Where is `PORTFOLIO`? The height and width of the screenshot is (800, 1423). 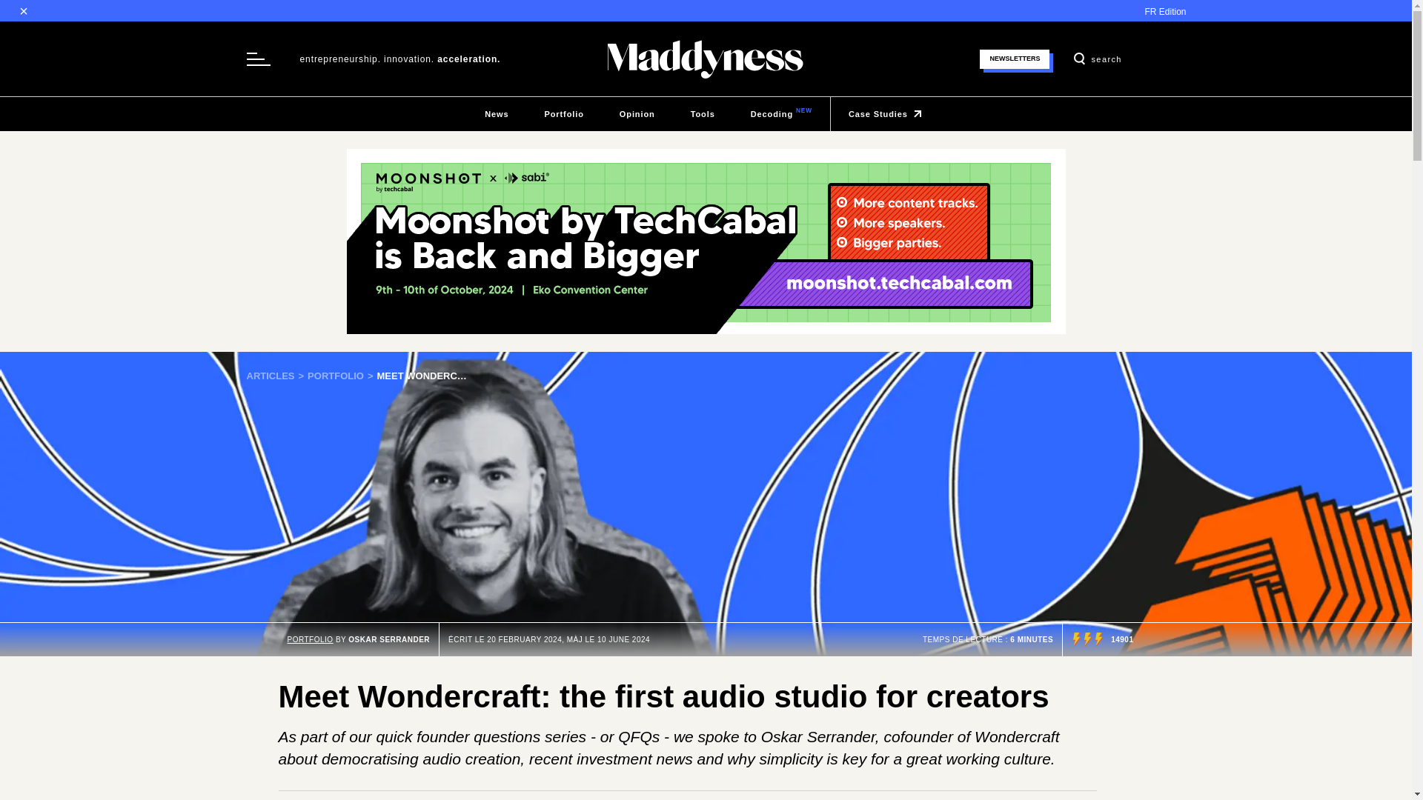
PORTFOLIO is located at coordinates (637, 114).